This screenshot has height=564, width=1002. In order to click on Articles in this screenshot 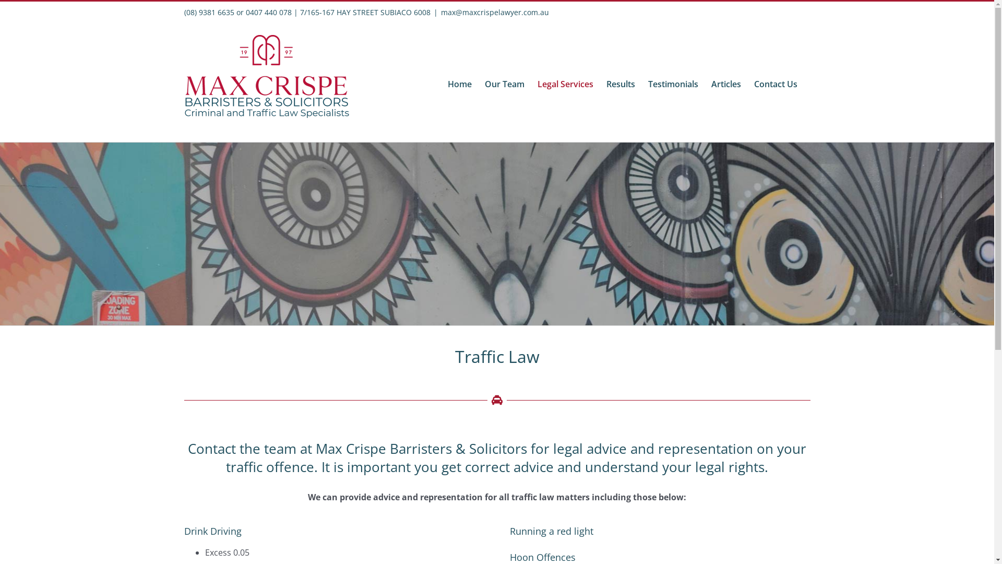, I will do `click(725, 84)`.